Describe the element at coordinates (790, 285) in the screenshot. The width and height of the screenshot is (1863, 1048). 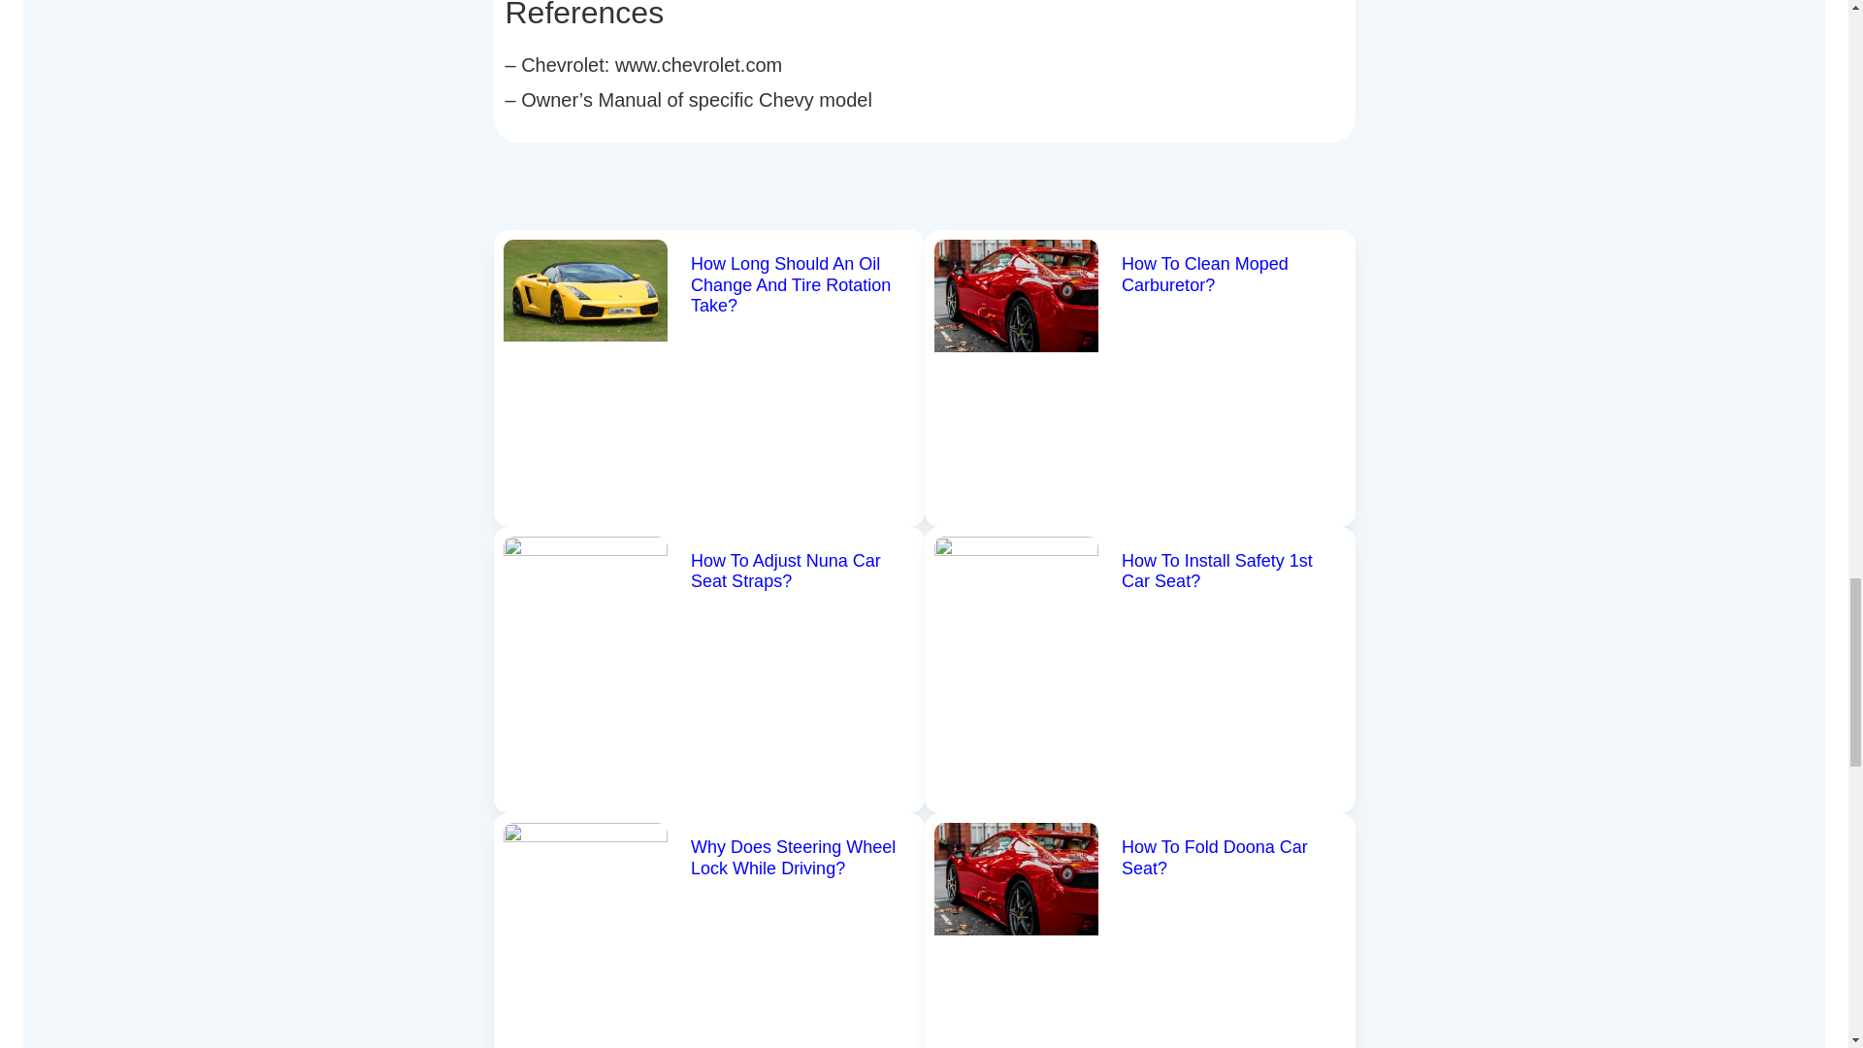
I see `How Long Should An Oil Change And Tire Rotation Take?` at that location.